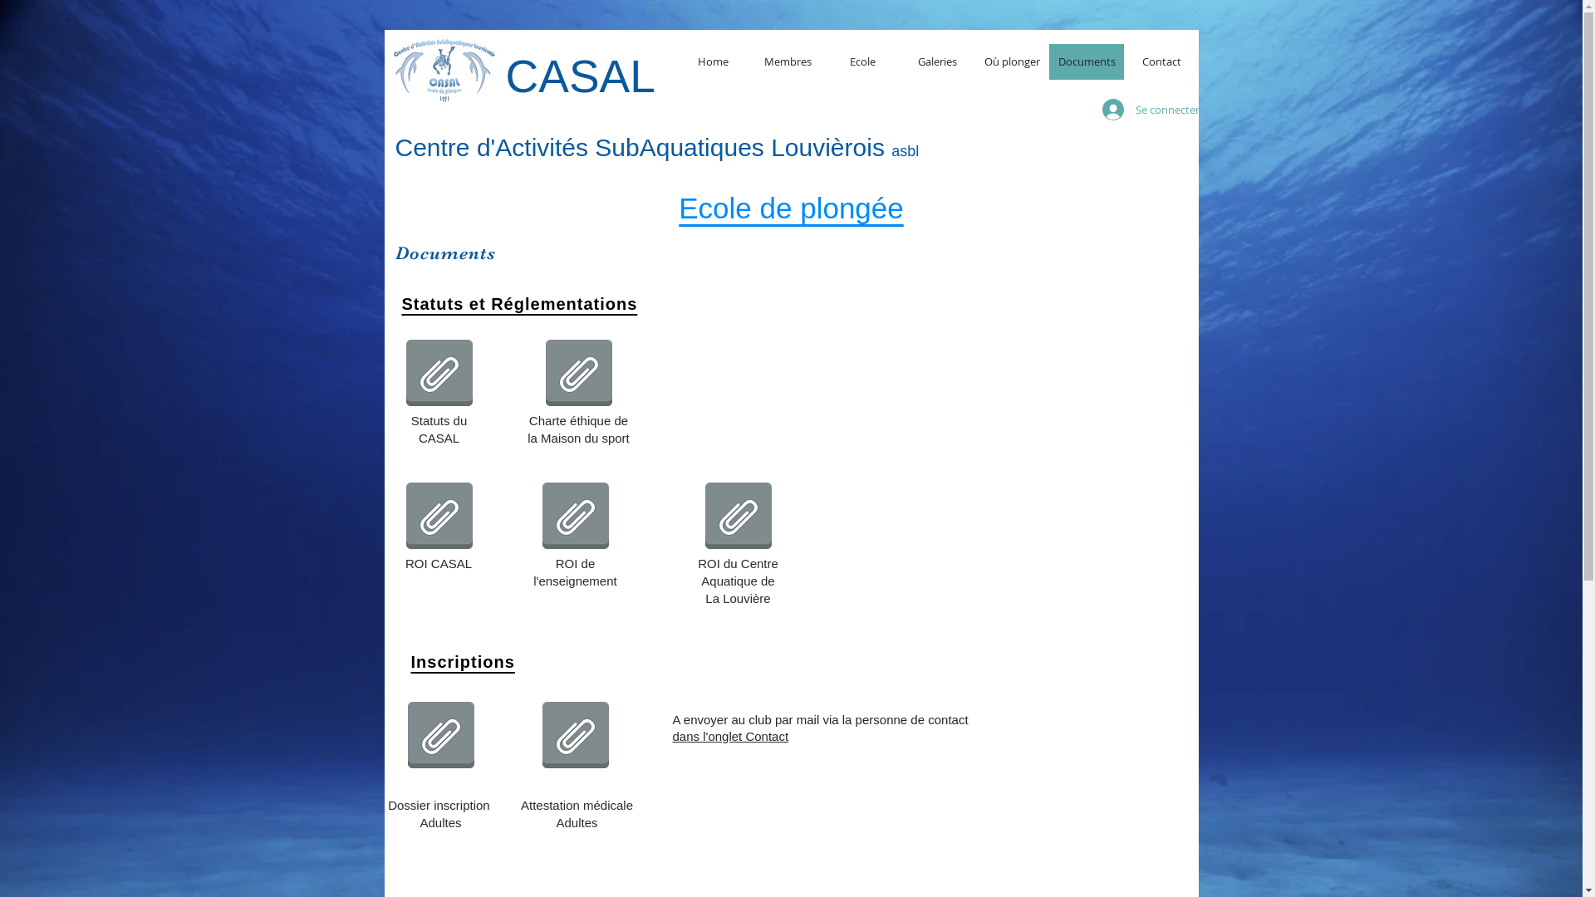 Image resolution: width=1595 pixels, height=897 pixels. I want to click on Membres, so click(787, 61).